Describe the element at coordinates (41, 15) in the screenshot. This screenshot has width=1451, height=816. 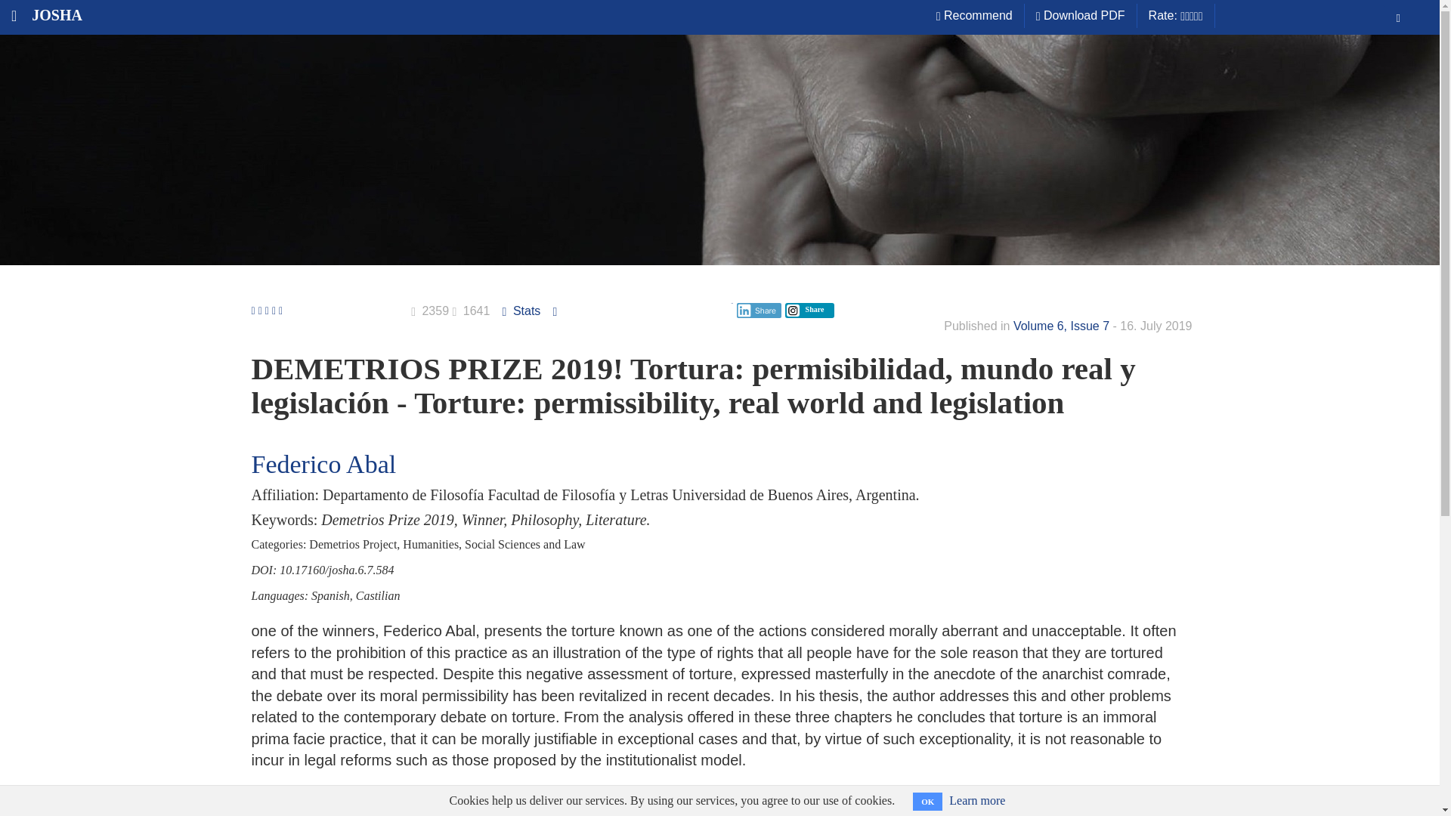
I see `JOSHA` at that location.